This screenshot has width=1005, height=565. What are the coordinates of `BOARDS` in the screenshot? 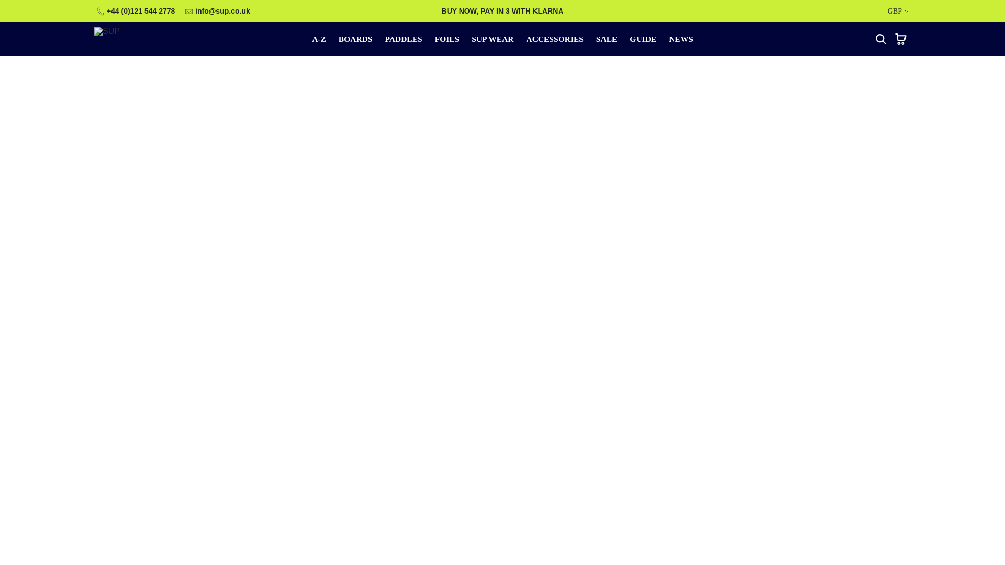 It's located at (355, 39).